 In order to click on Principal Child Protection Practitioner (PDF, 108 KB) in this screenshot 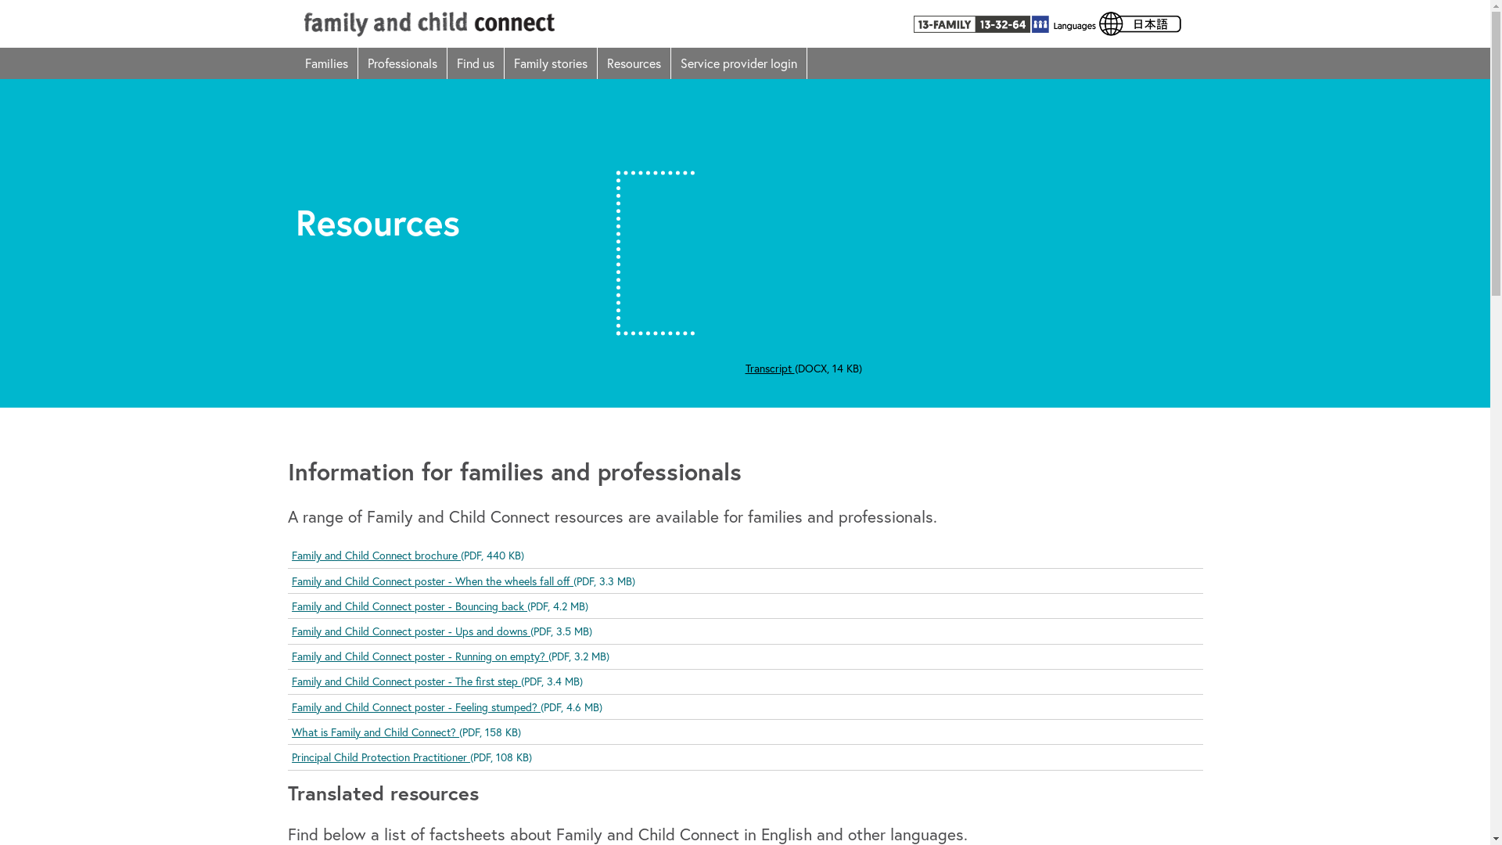, I will do `click(411, 757)`.